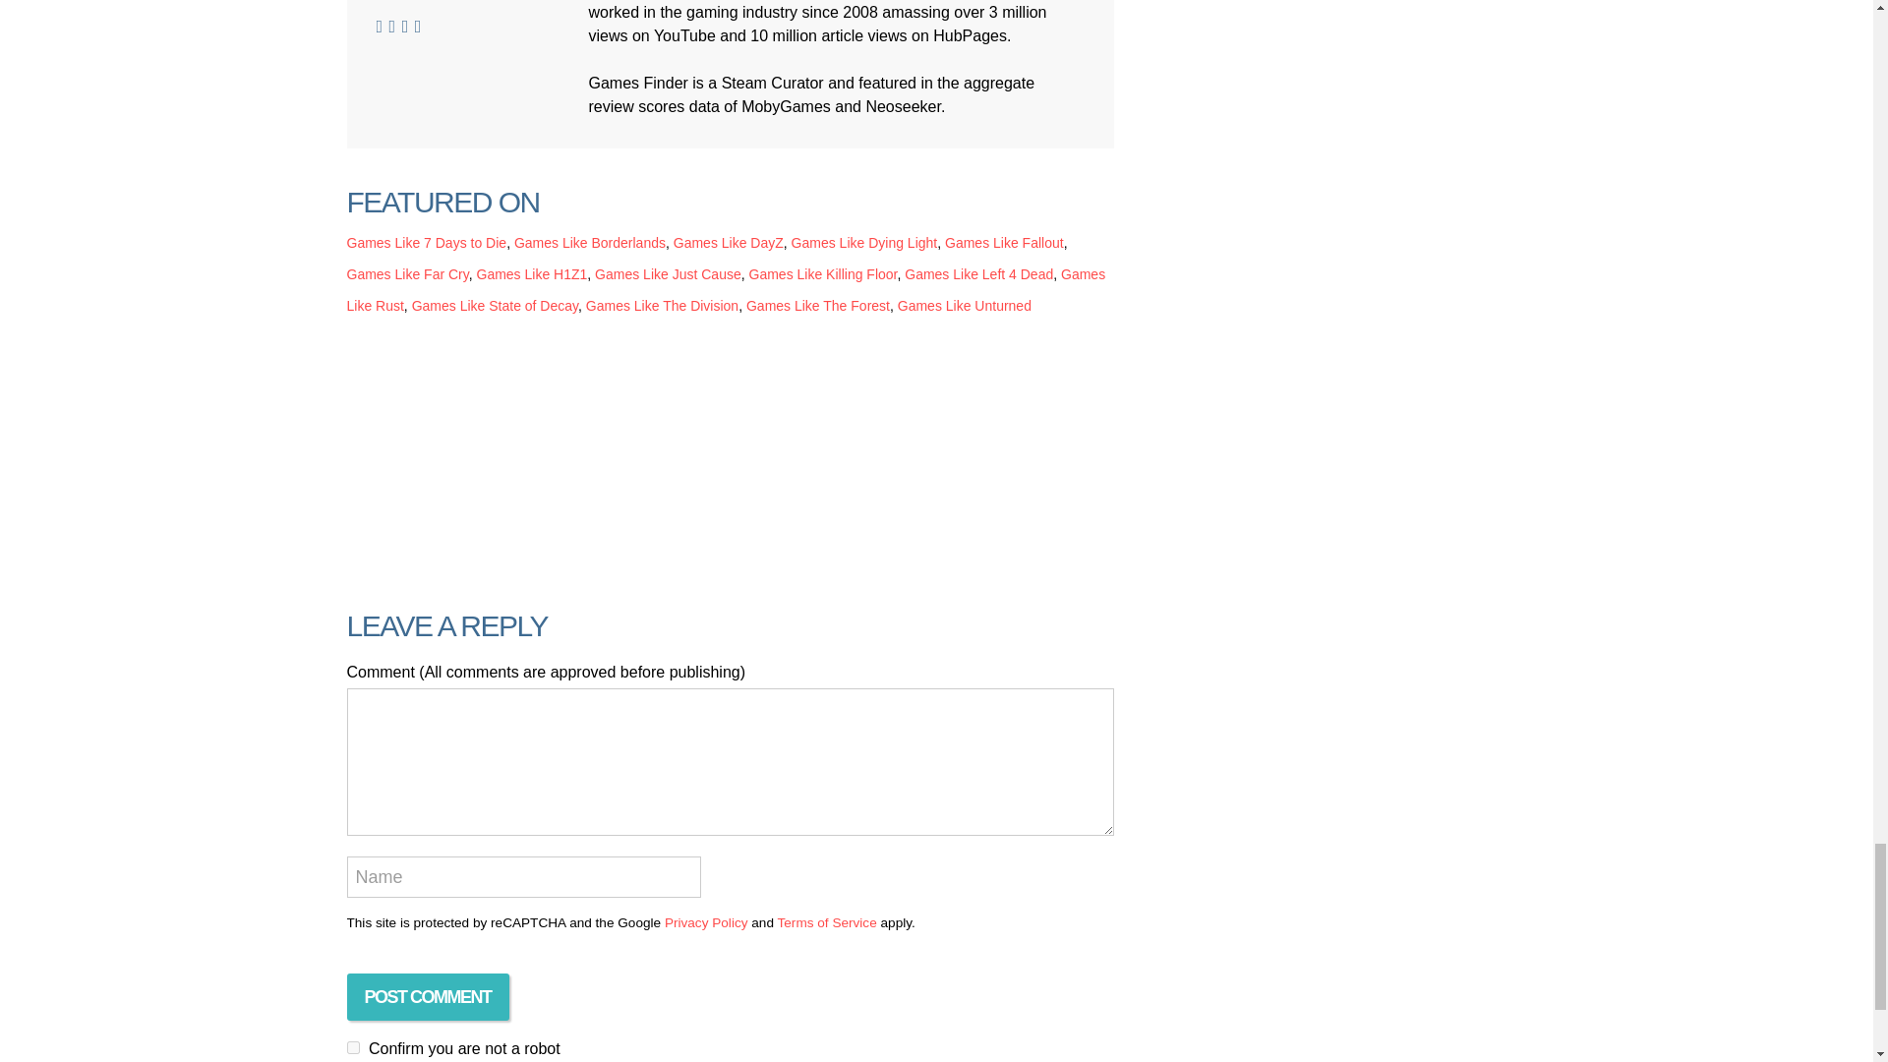  Describe the element at coordinates (668, 274) in the screenshot. I see `Games Like Just Cause` at that location.